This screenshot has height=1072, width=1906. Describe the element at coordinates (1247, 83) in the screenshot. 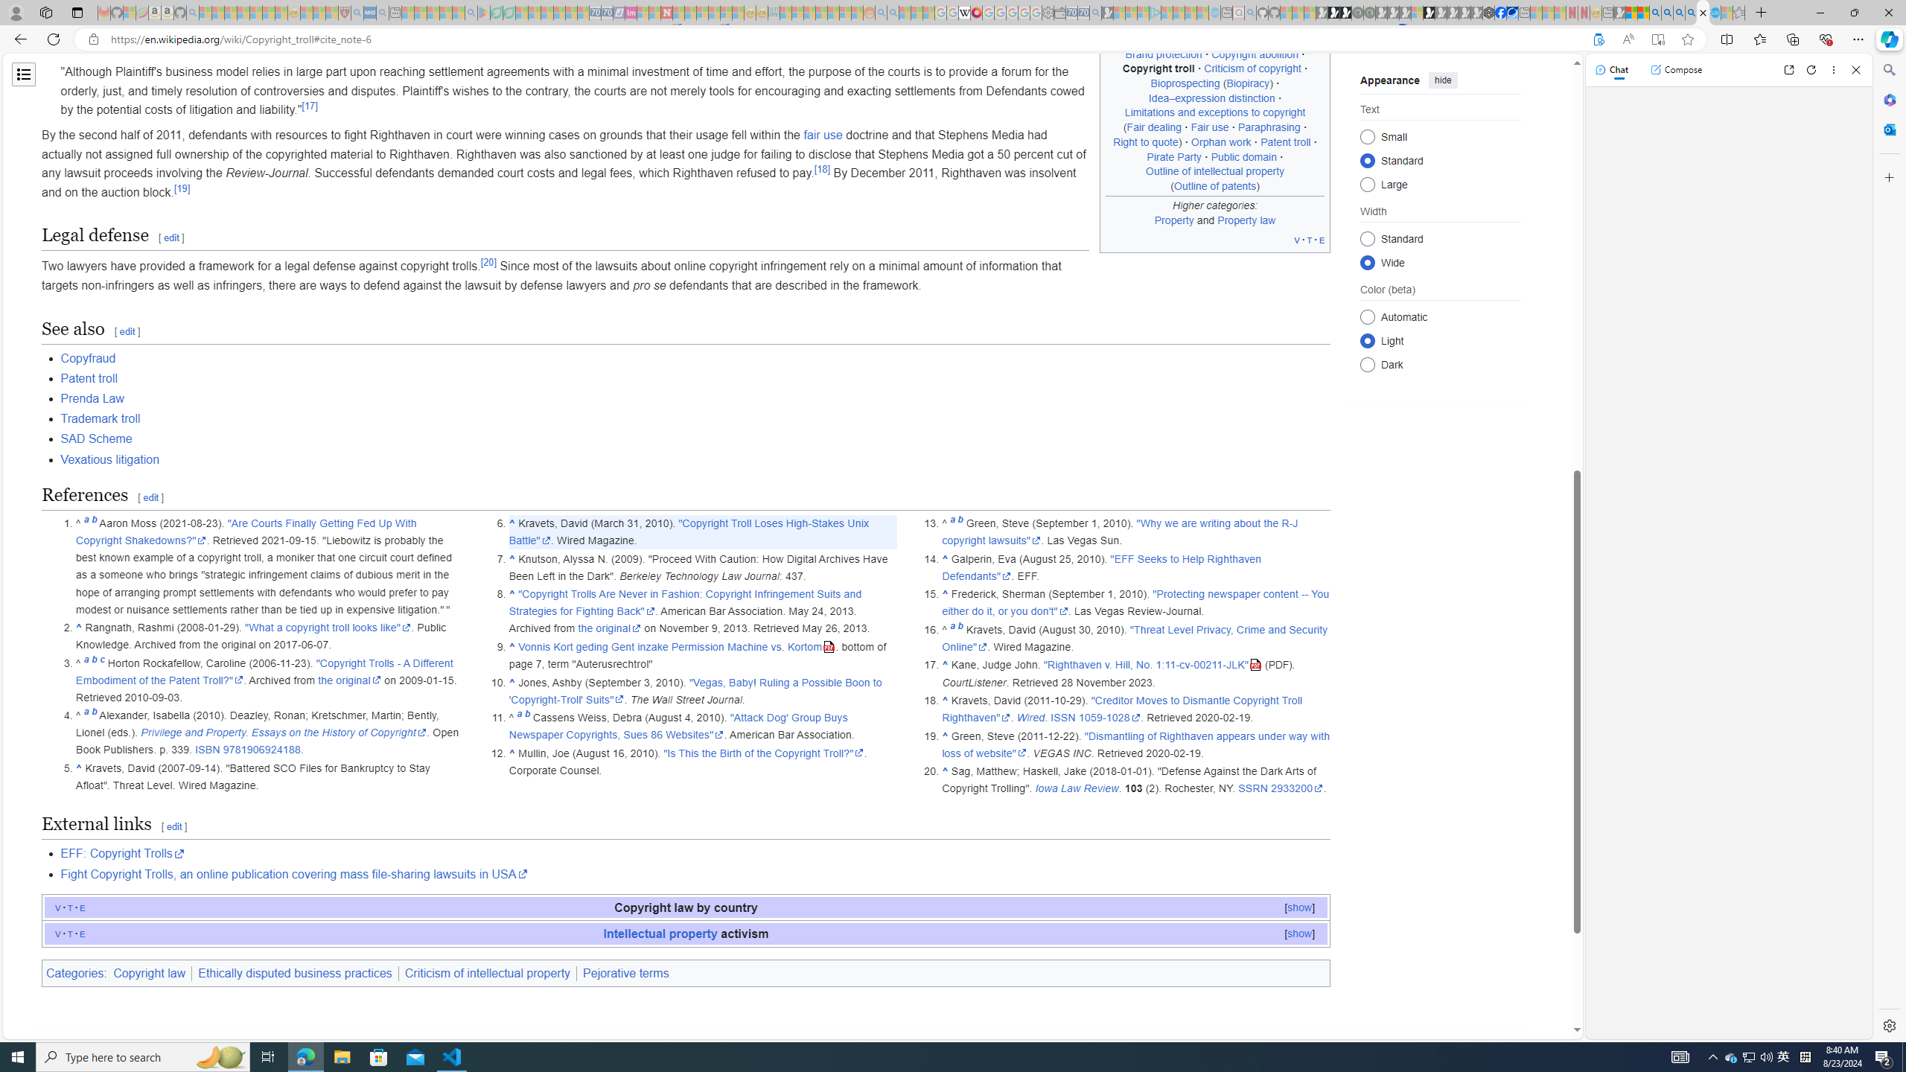

I see `Biopiracy` at that location.